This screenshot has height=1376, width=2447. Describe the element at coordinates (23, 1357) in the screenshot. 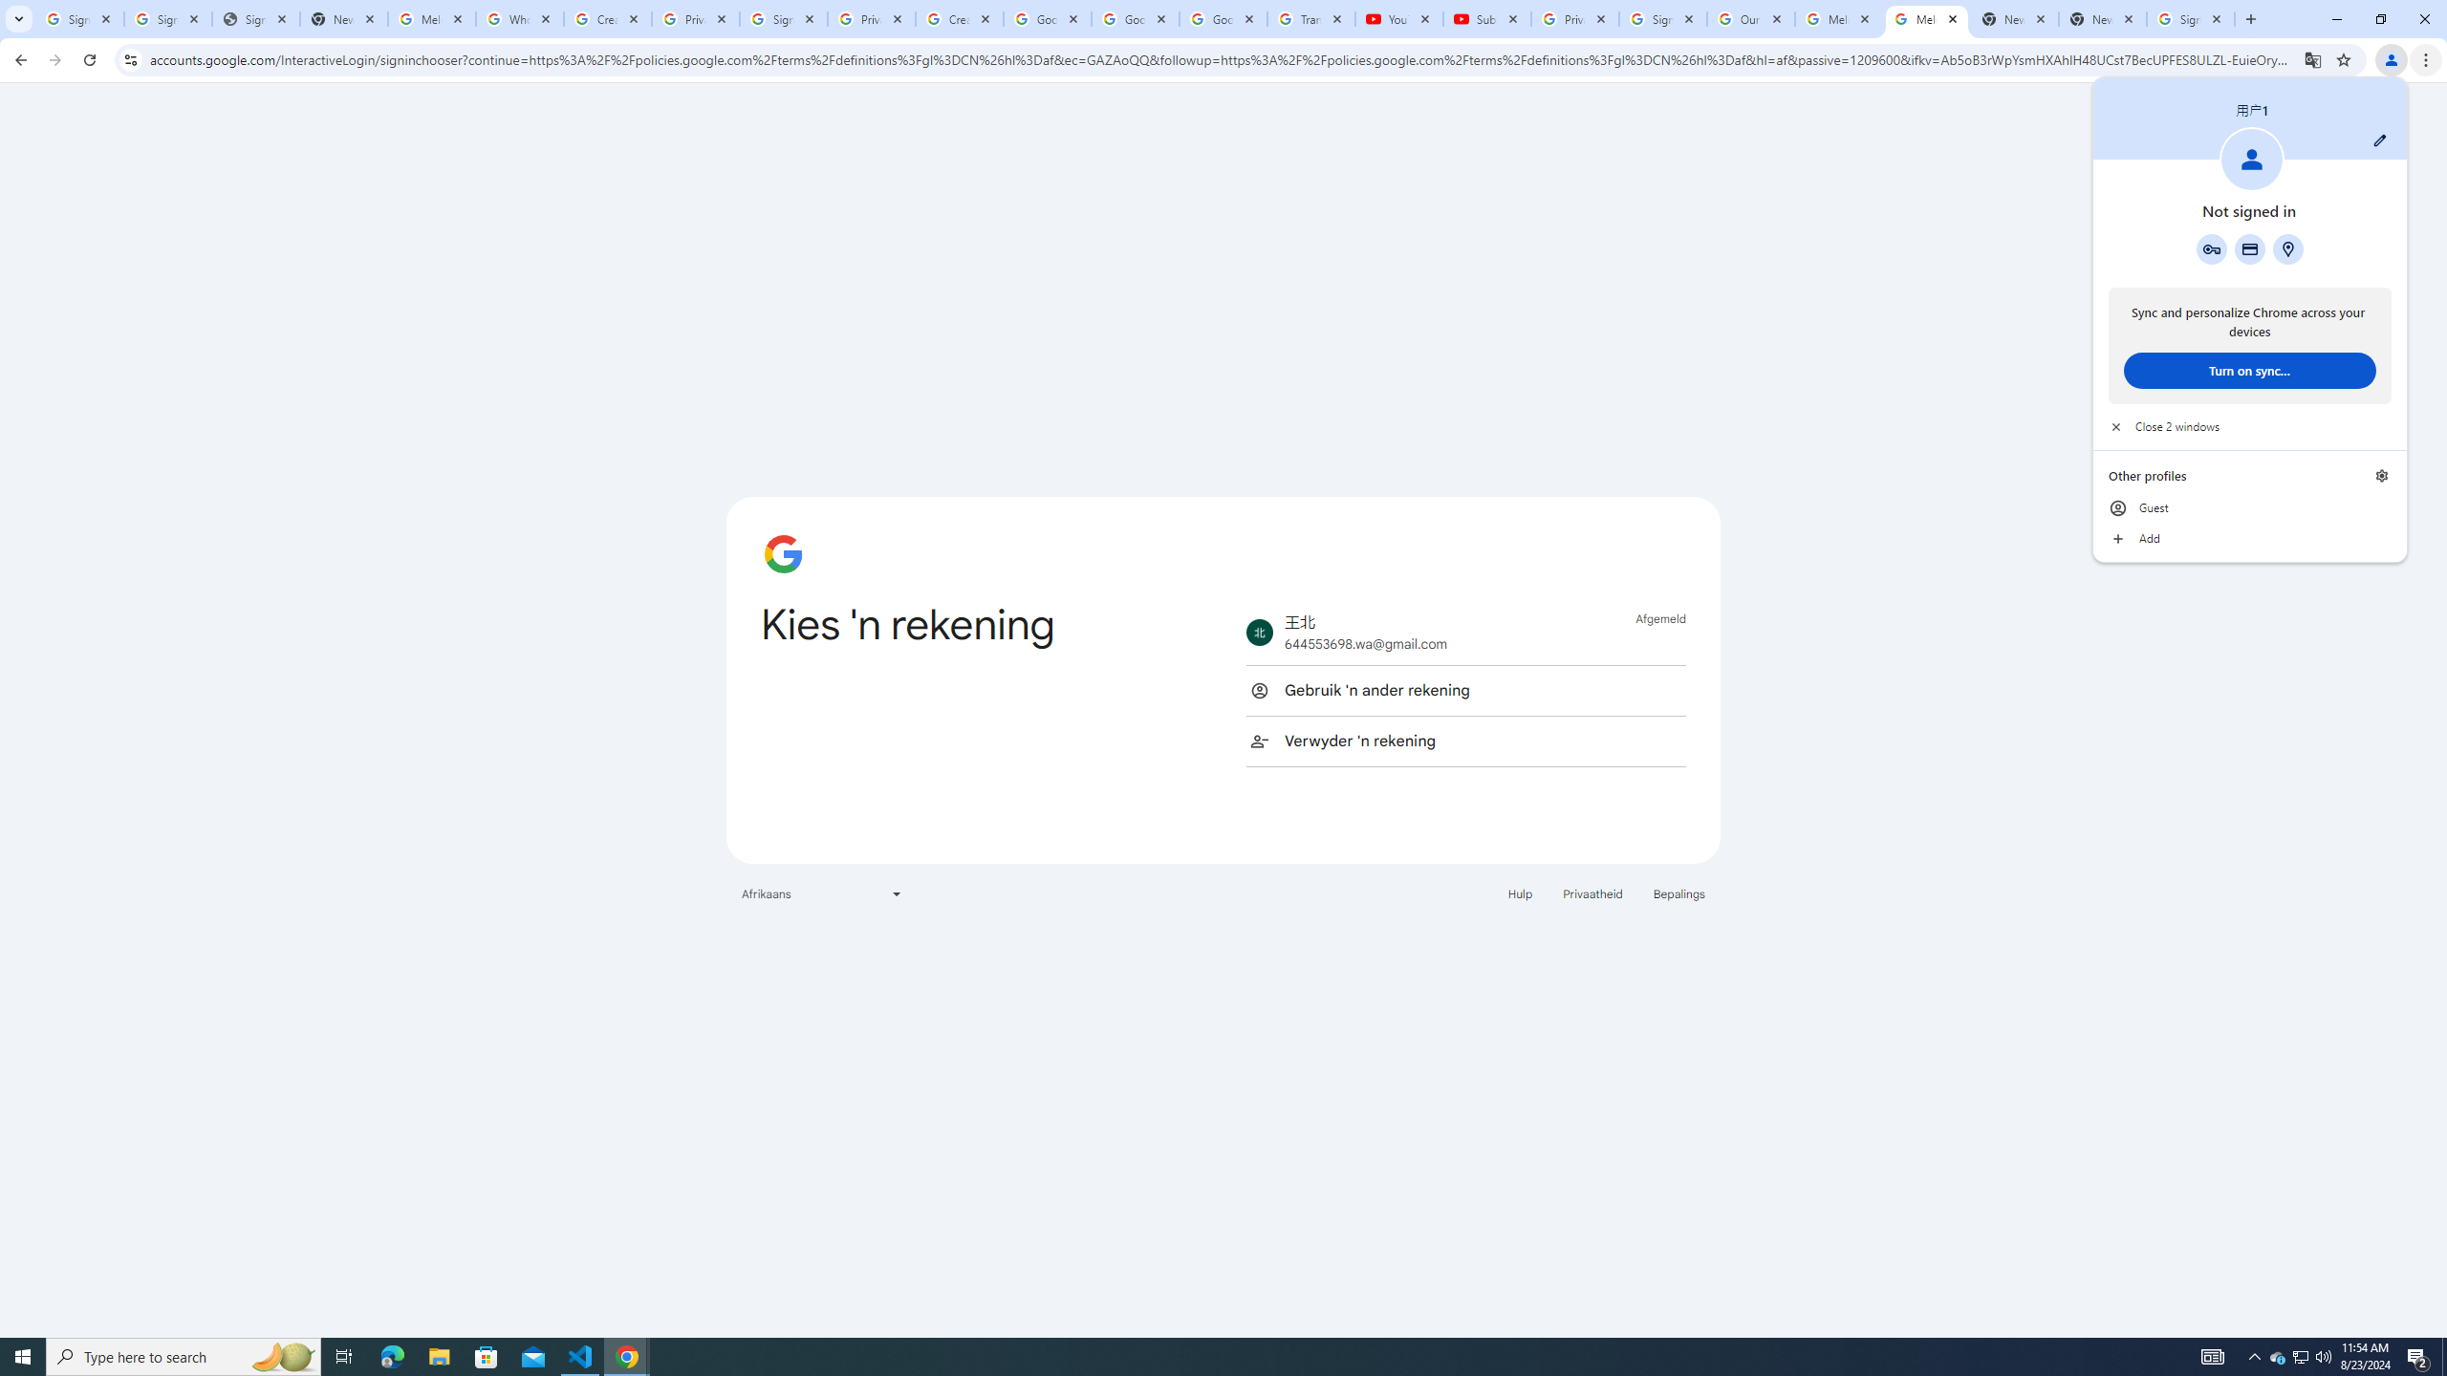

I see `Translate this page` at that location.